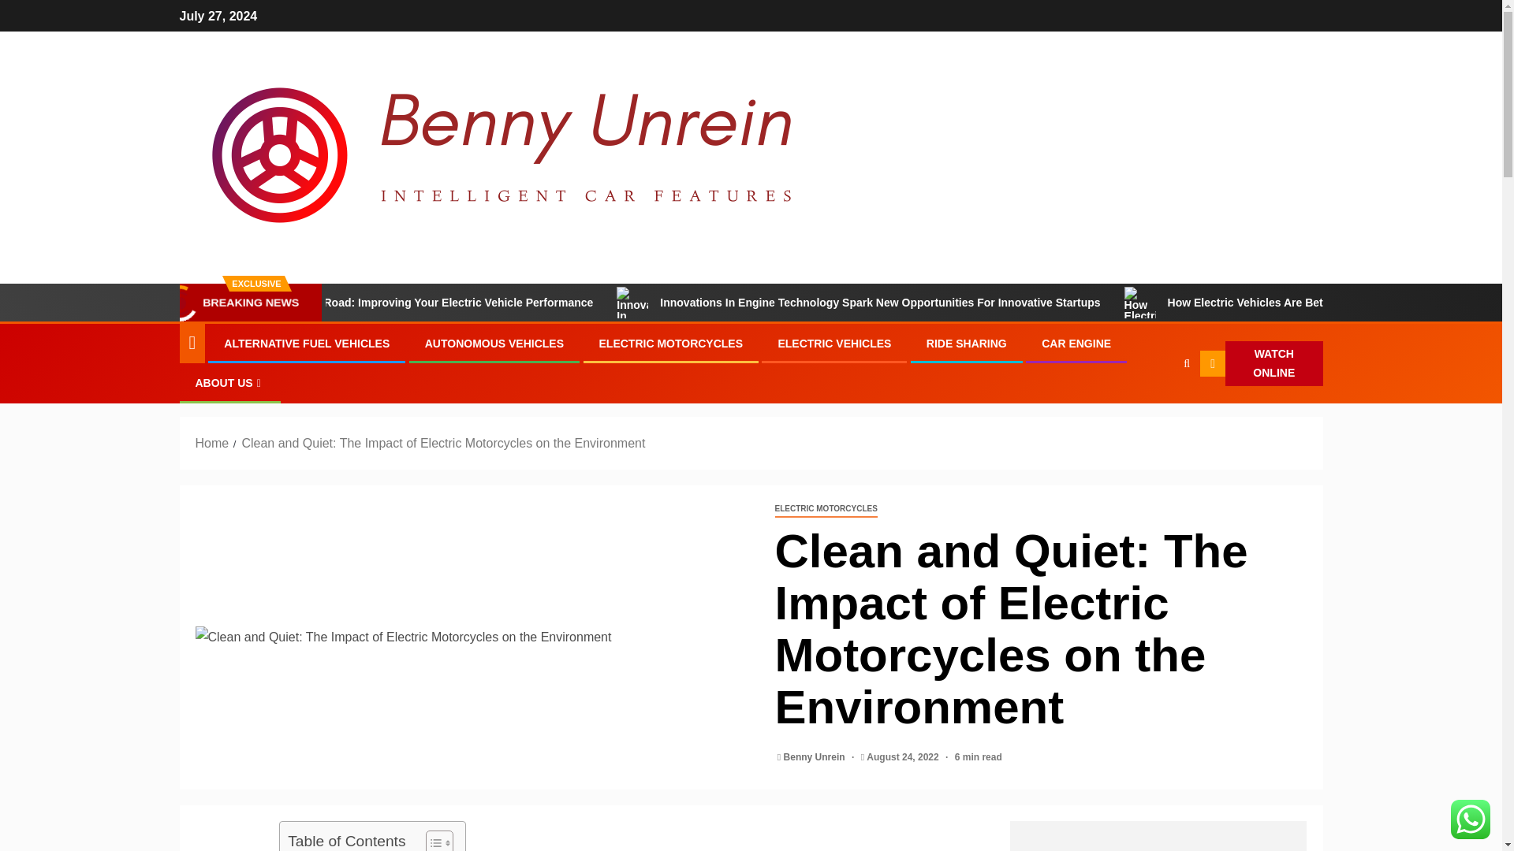 The height and width of the screenshot is (851, 1514). Describe the element at coordinates (825, 509) in the screenshot. I see `ELECTRIC MOTORCYCLES` at that location.